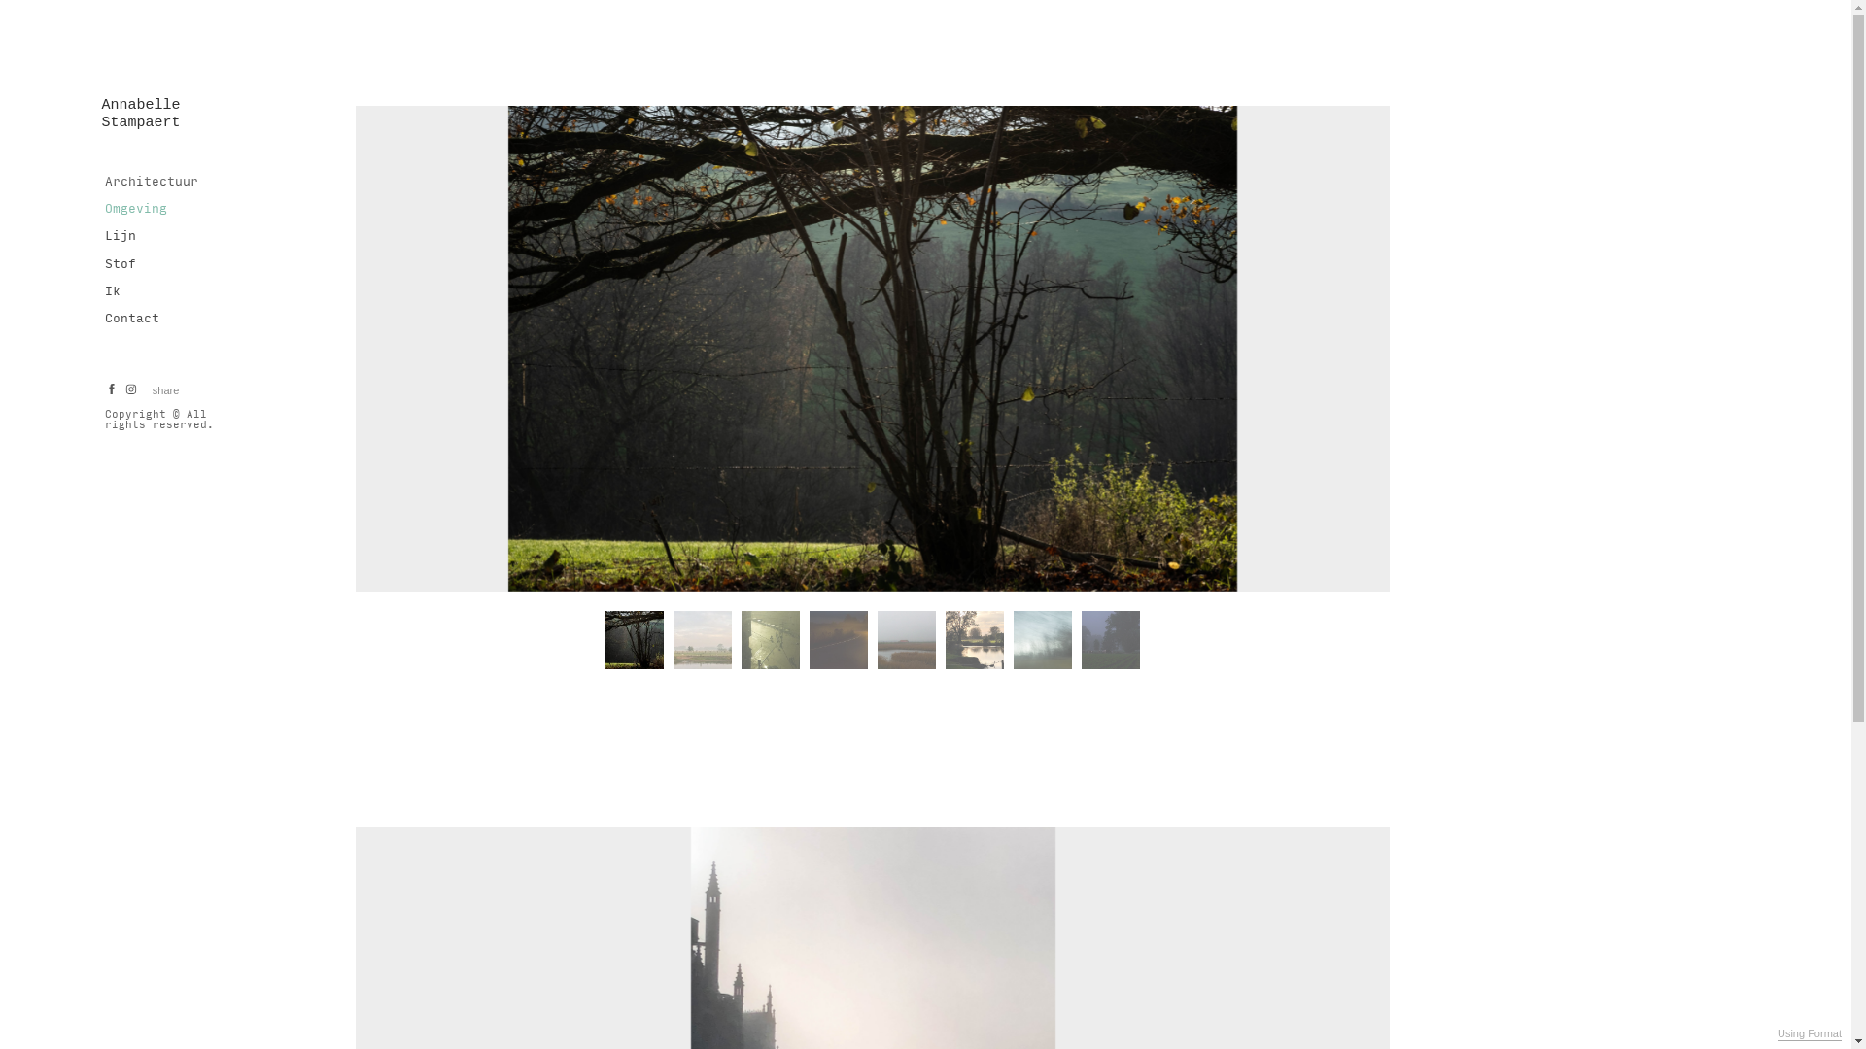 This screenshot has width=1866, height=1049. What do you see at coordinates (114, 291) in the screenshot?
I see `Ik` at bounding box center [114, 291].